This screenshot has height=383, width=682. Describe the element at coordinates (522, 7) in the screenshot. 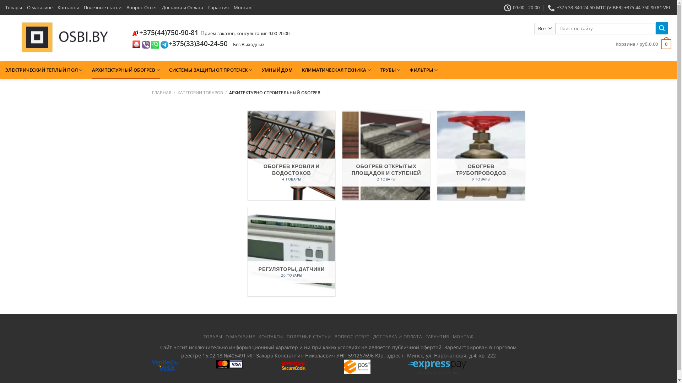

I see `09:00 - 20:00` at that location.